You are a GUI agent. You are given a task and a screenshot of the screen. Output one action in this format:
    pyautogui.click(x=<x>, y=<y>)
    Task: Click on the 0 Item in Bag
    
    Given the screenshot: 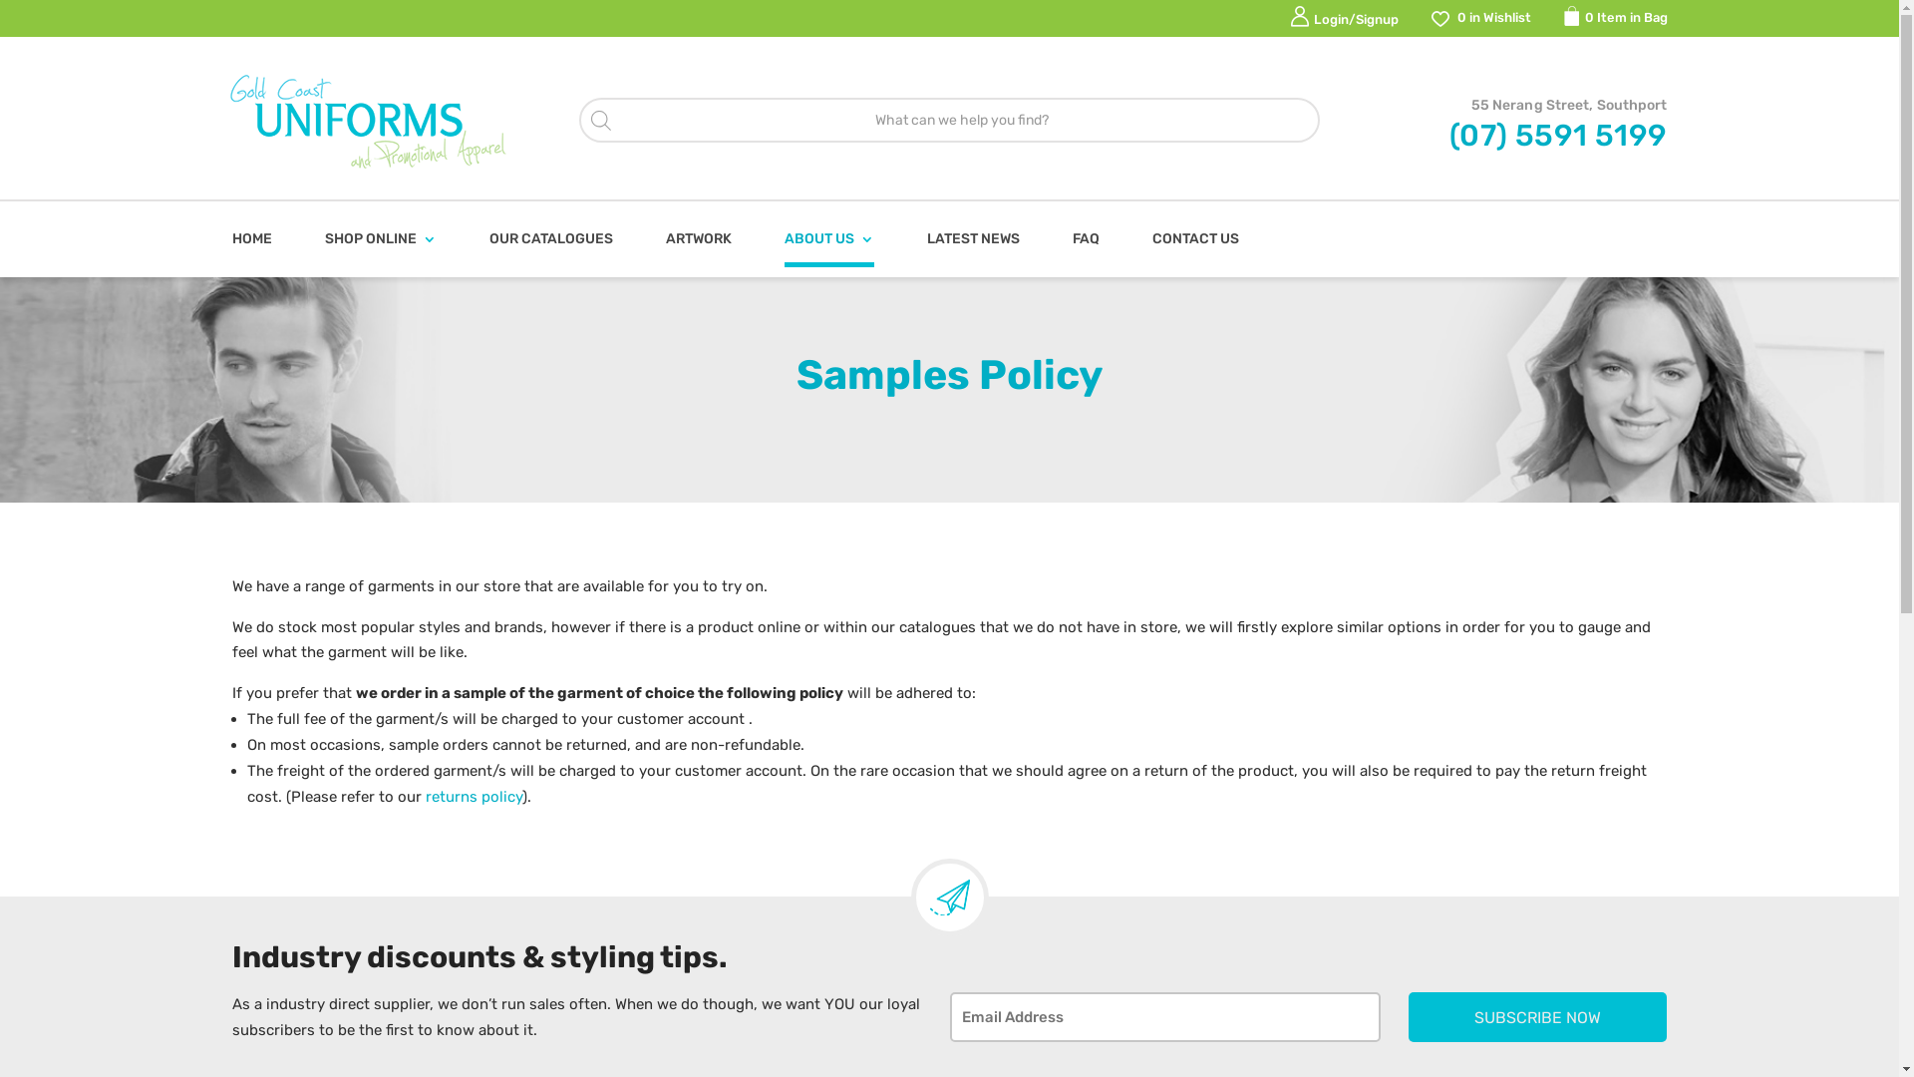 What is the action you would take?
    pyautogui.click(x=1615, y=18)
    